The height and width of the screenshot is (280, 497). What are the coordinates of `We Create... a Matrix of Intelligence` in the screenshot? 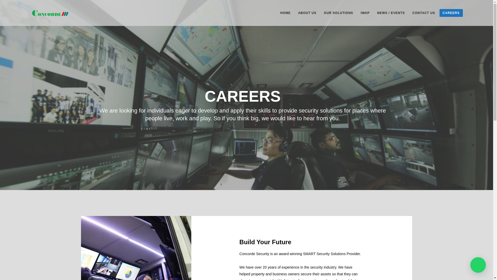 It's located at (50, 13).